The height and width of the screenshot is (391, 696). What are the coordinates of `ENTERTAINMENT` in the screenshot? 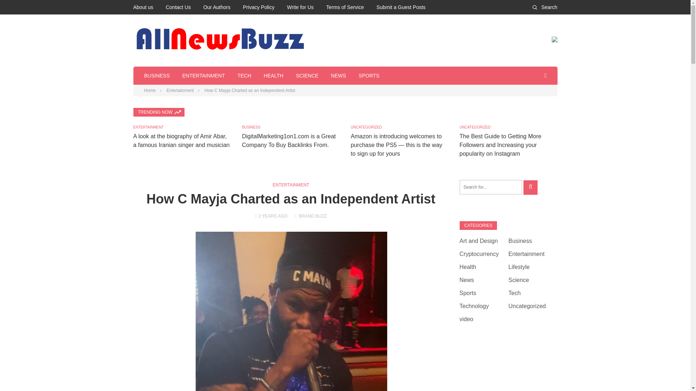 It's located at (204, 75).